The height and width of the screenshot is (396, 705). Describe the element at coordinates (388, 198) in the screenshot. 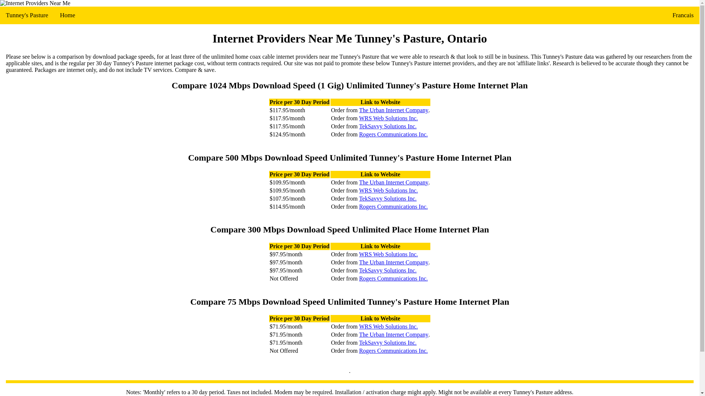

I see `TekSavvy Solutions Inc.` at that location.